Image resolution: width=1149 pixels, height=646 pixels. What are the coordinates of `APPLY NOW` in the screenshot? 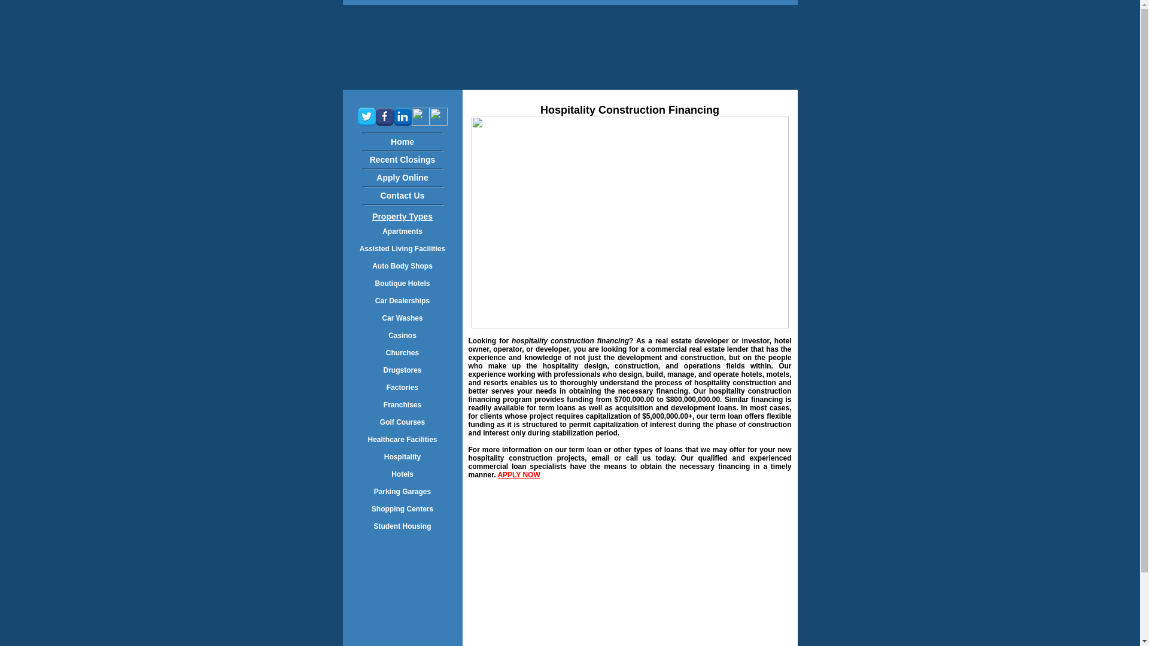 It's located at (518, 475).